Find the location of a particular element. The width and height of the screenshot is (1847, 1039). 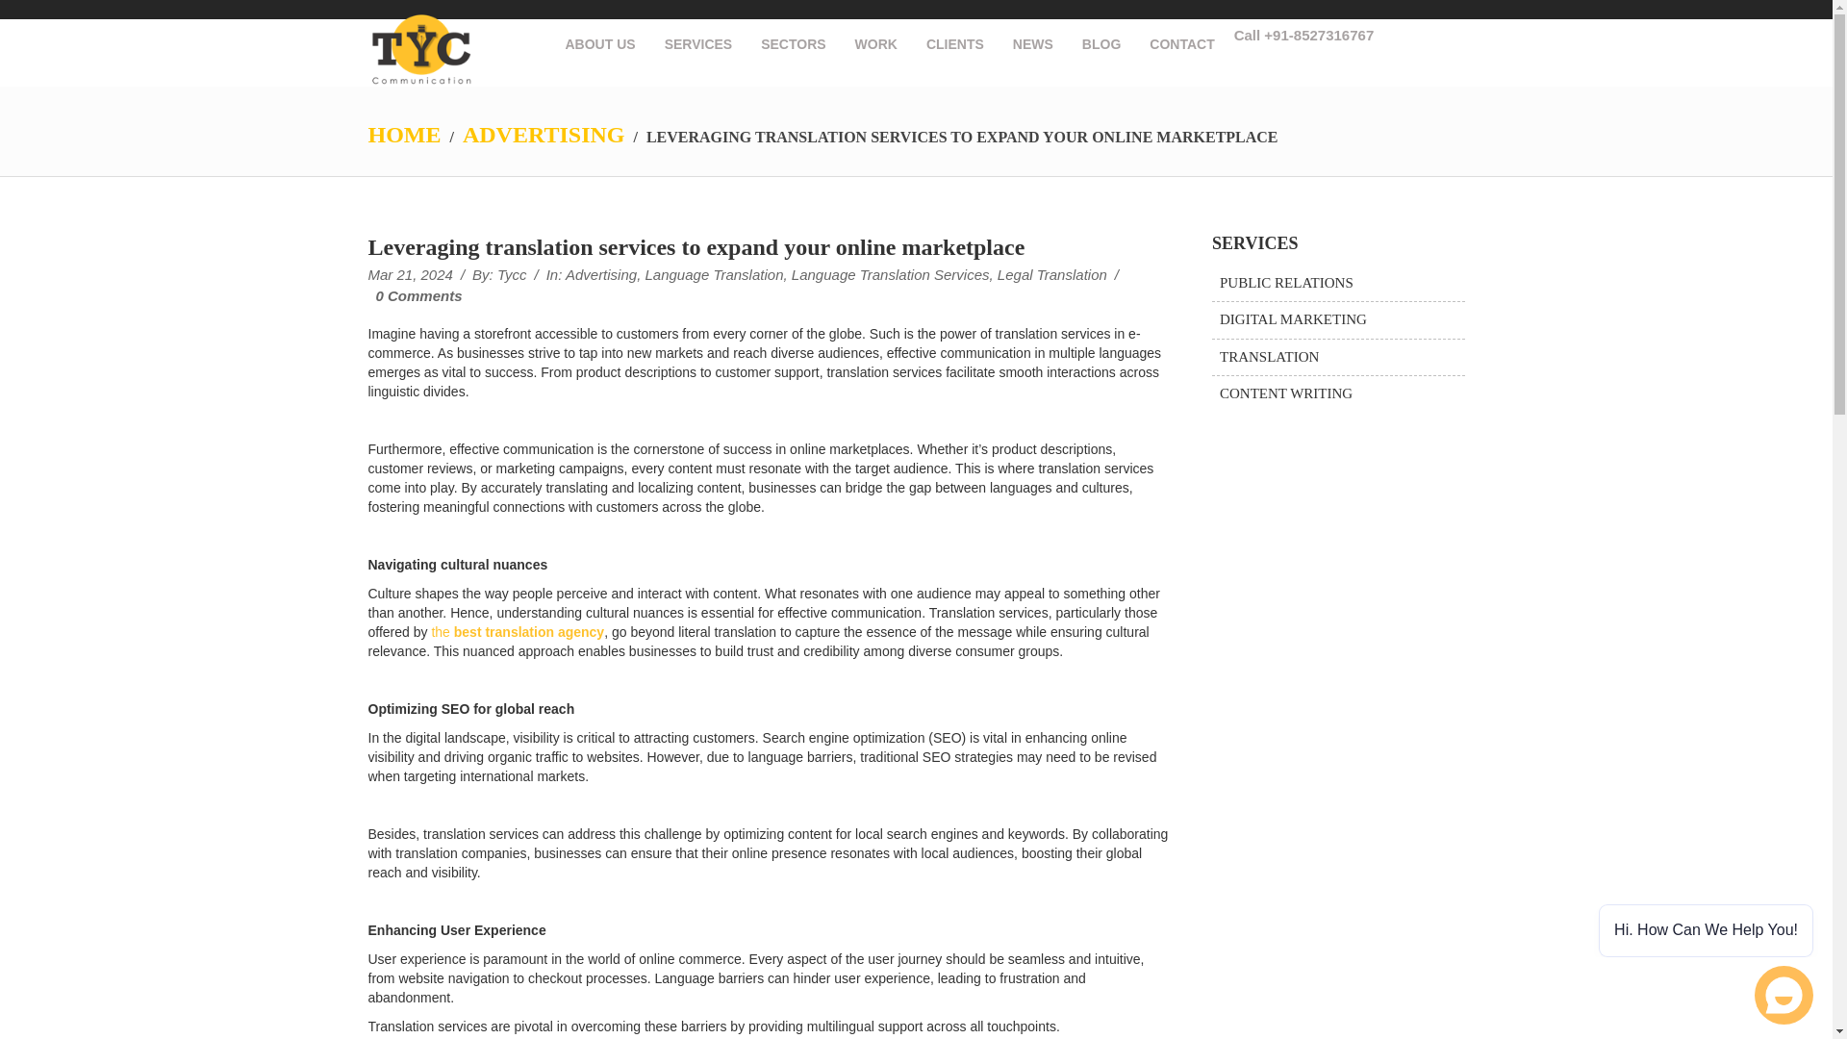

Posts by Tycc is located at coordinates (512, 273).